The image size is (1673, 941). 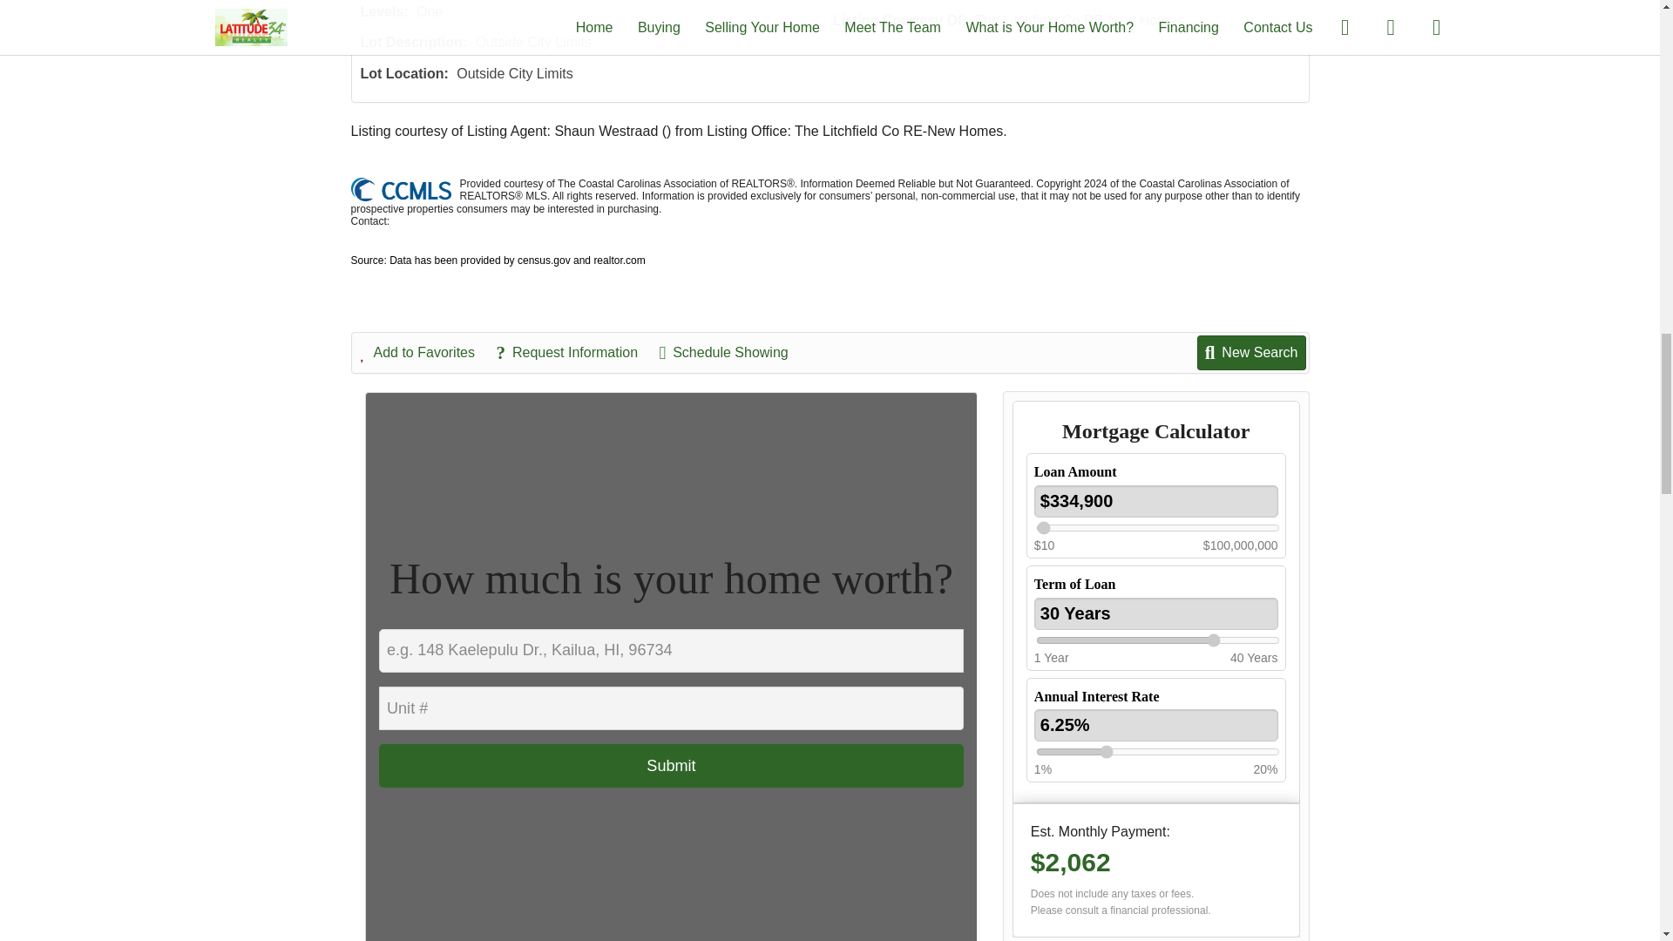 I want to click on 30, so click(x=1157, y=640).